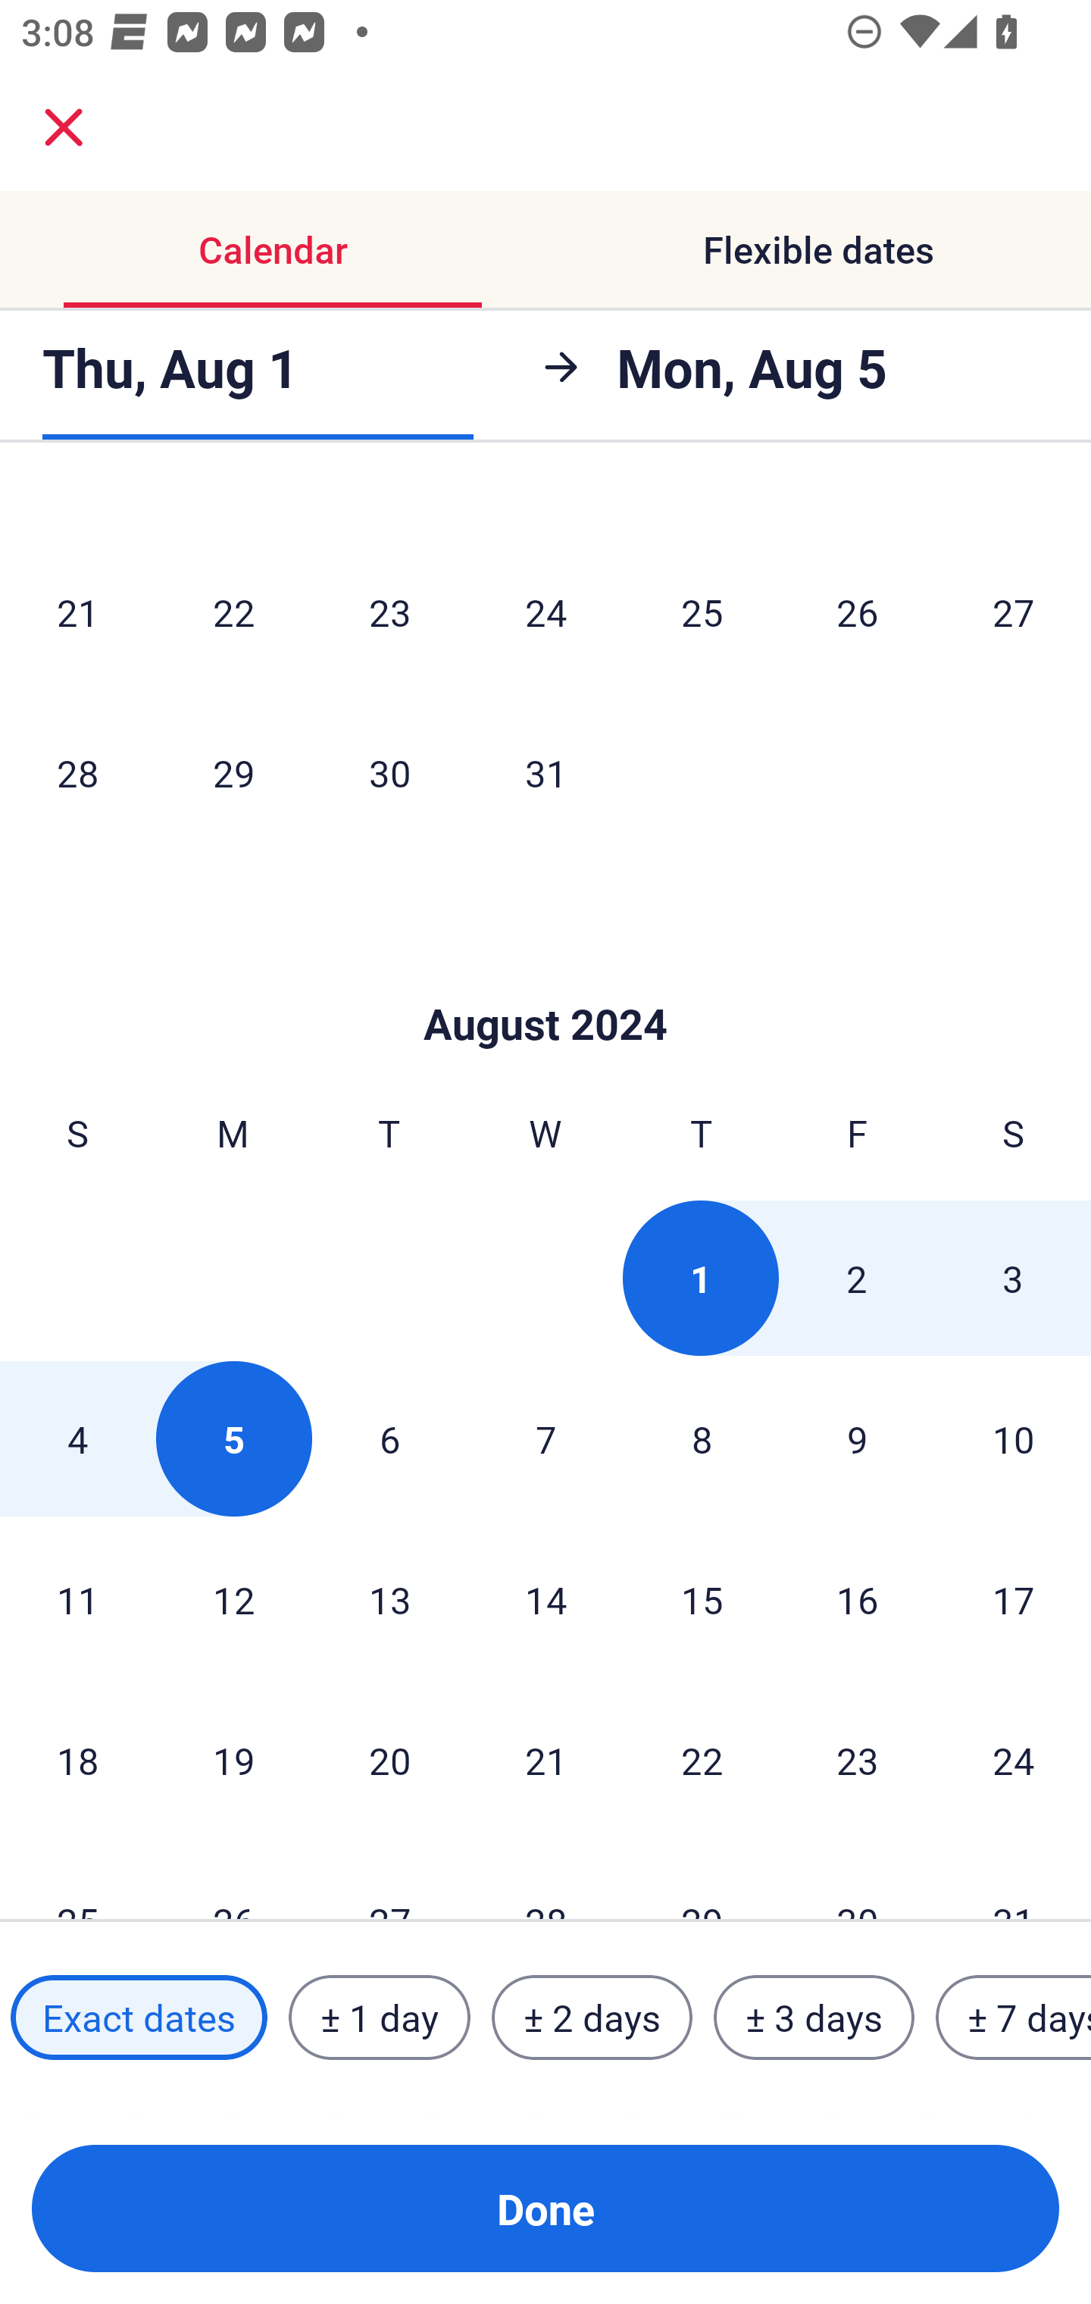  Describe the element at coordinates (379, 2017) in the screenshot. I see `± 1 day` at that location.